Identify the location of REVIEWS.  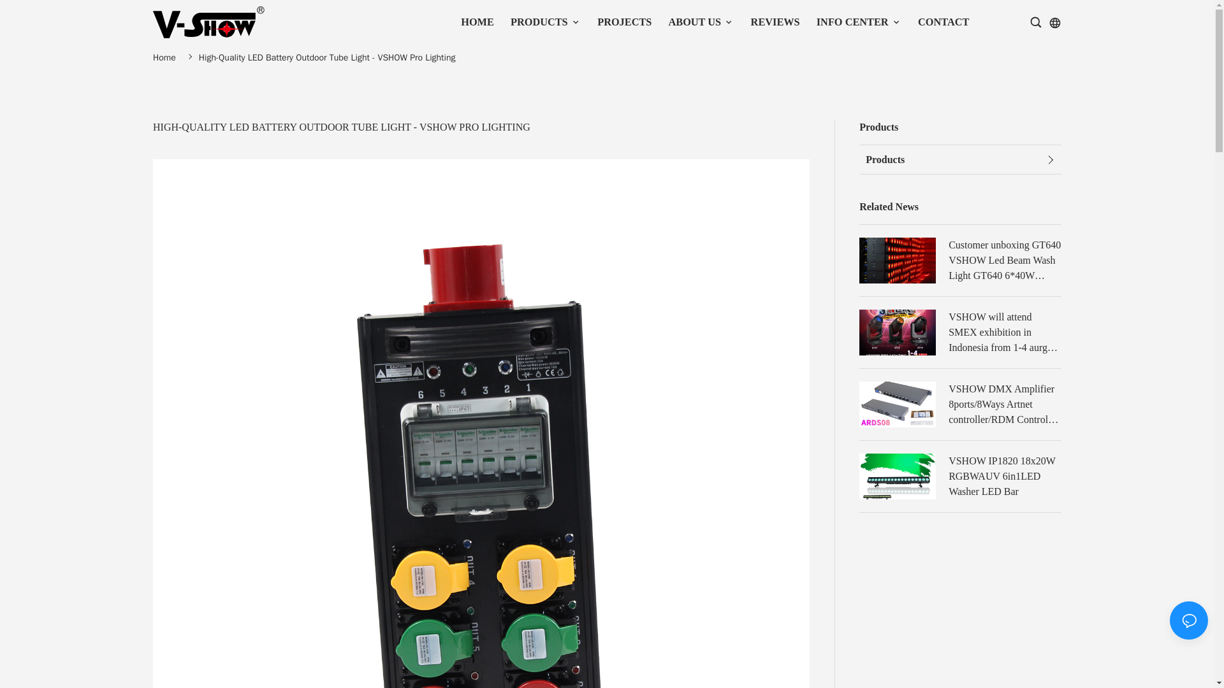
(775, 23).